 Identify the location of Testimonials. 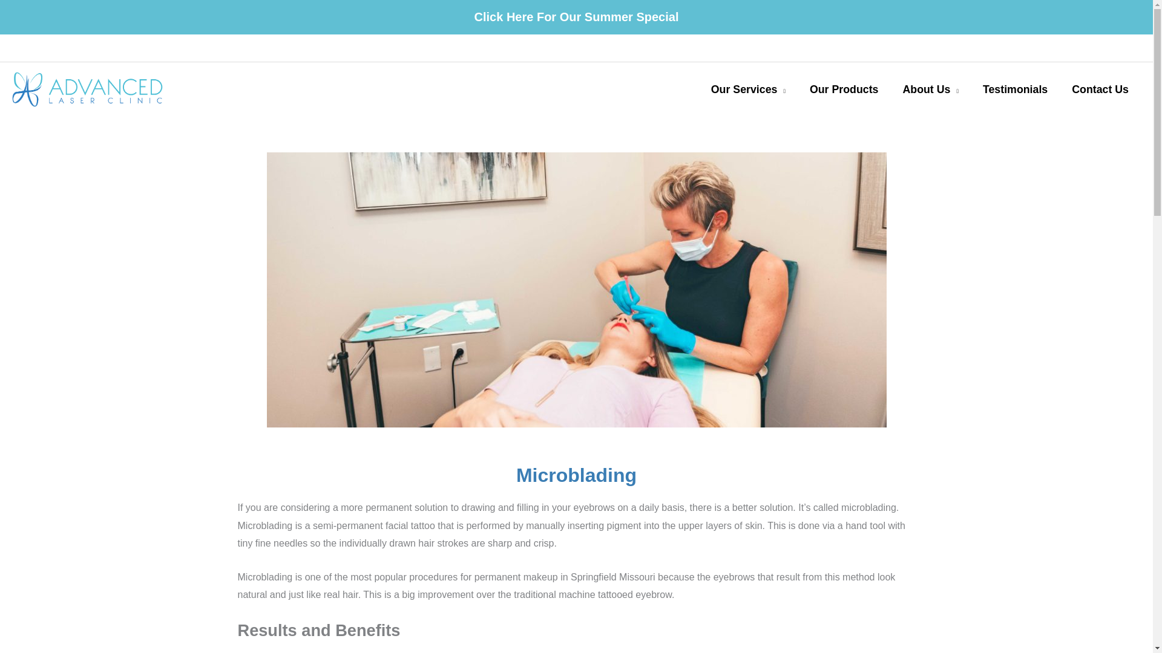
(1015, 89).